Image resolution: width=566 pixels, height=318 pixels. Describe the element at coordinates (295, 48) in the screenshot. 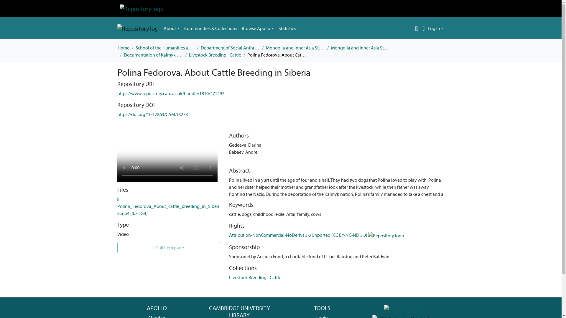

I see `Mongolia and Inner Asia Studies Unit` at that location.